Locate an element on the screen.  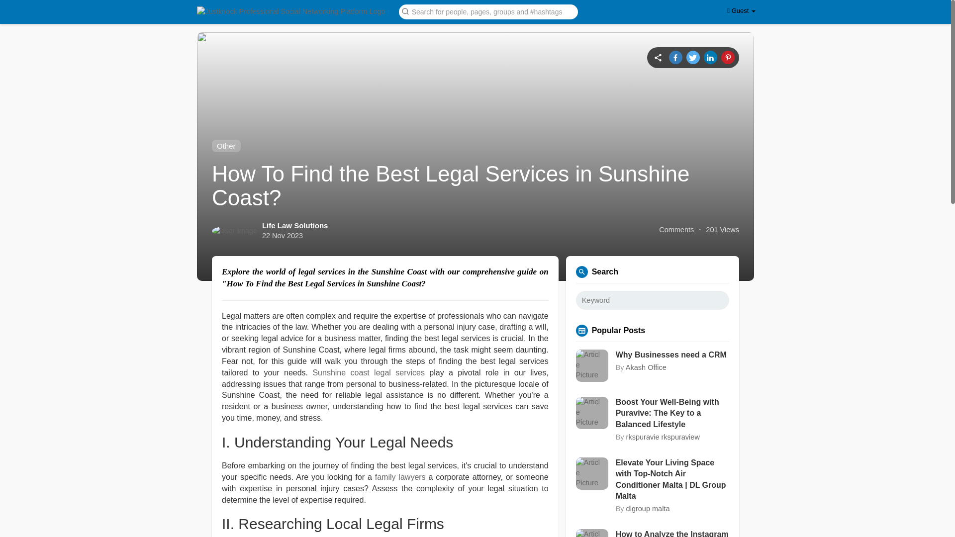
Pinterest is located at coordinates (727, 57).